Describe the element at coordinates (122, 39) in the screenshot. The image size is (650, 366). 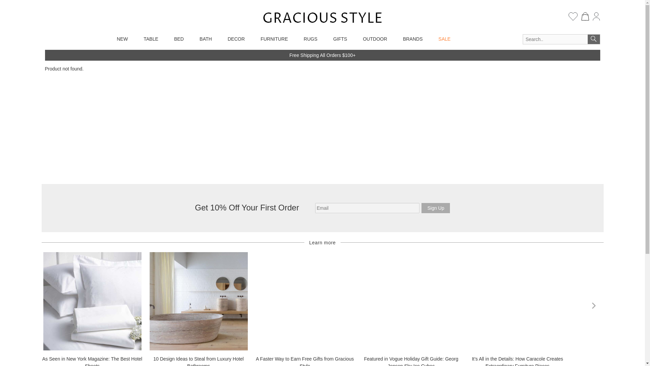
I see `NEW` at that location.